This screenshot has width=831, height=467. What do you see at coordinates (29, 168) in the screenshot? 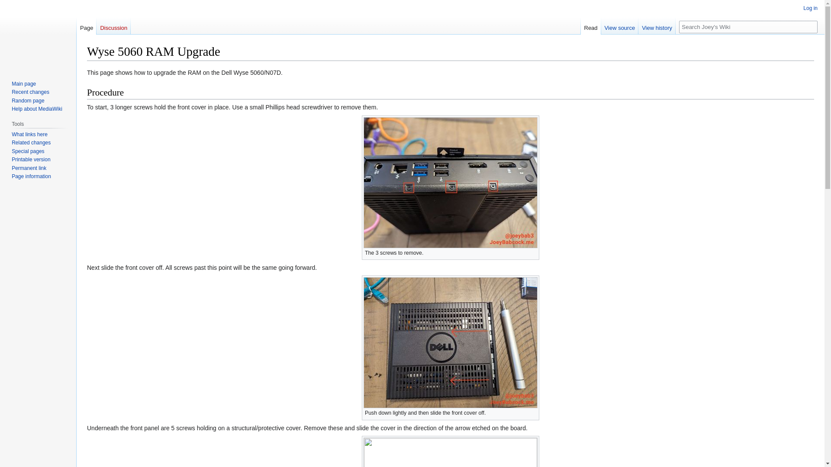
I see `Permanent link` at bounding box center [29, 168].